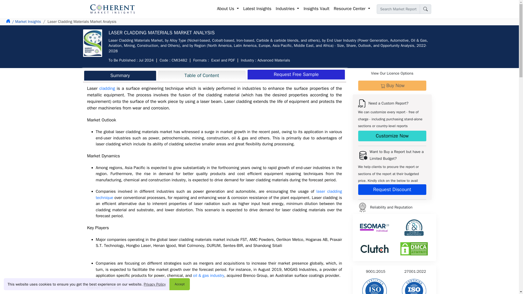 This screenshot has width=523, height=294. I want to click on Advanced Materials, so click(273, 60).